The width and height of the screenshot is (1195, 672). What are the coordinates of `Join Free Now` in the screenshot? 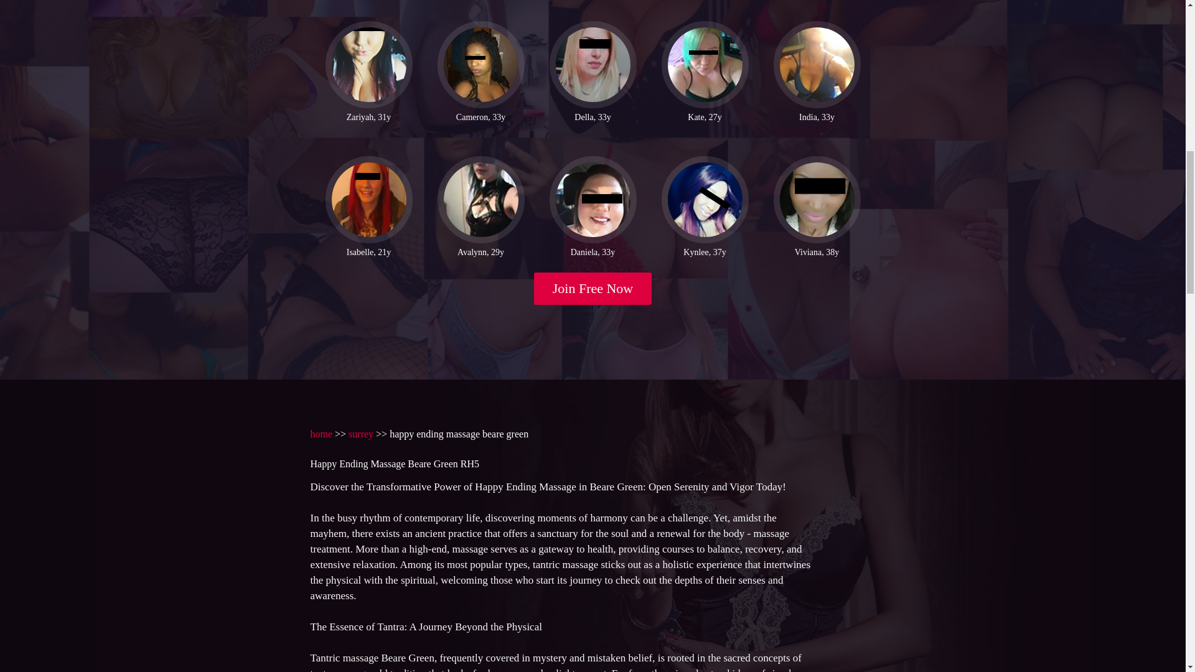 It's located at (593, 289).